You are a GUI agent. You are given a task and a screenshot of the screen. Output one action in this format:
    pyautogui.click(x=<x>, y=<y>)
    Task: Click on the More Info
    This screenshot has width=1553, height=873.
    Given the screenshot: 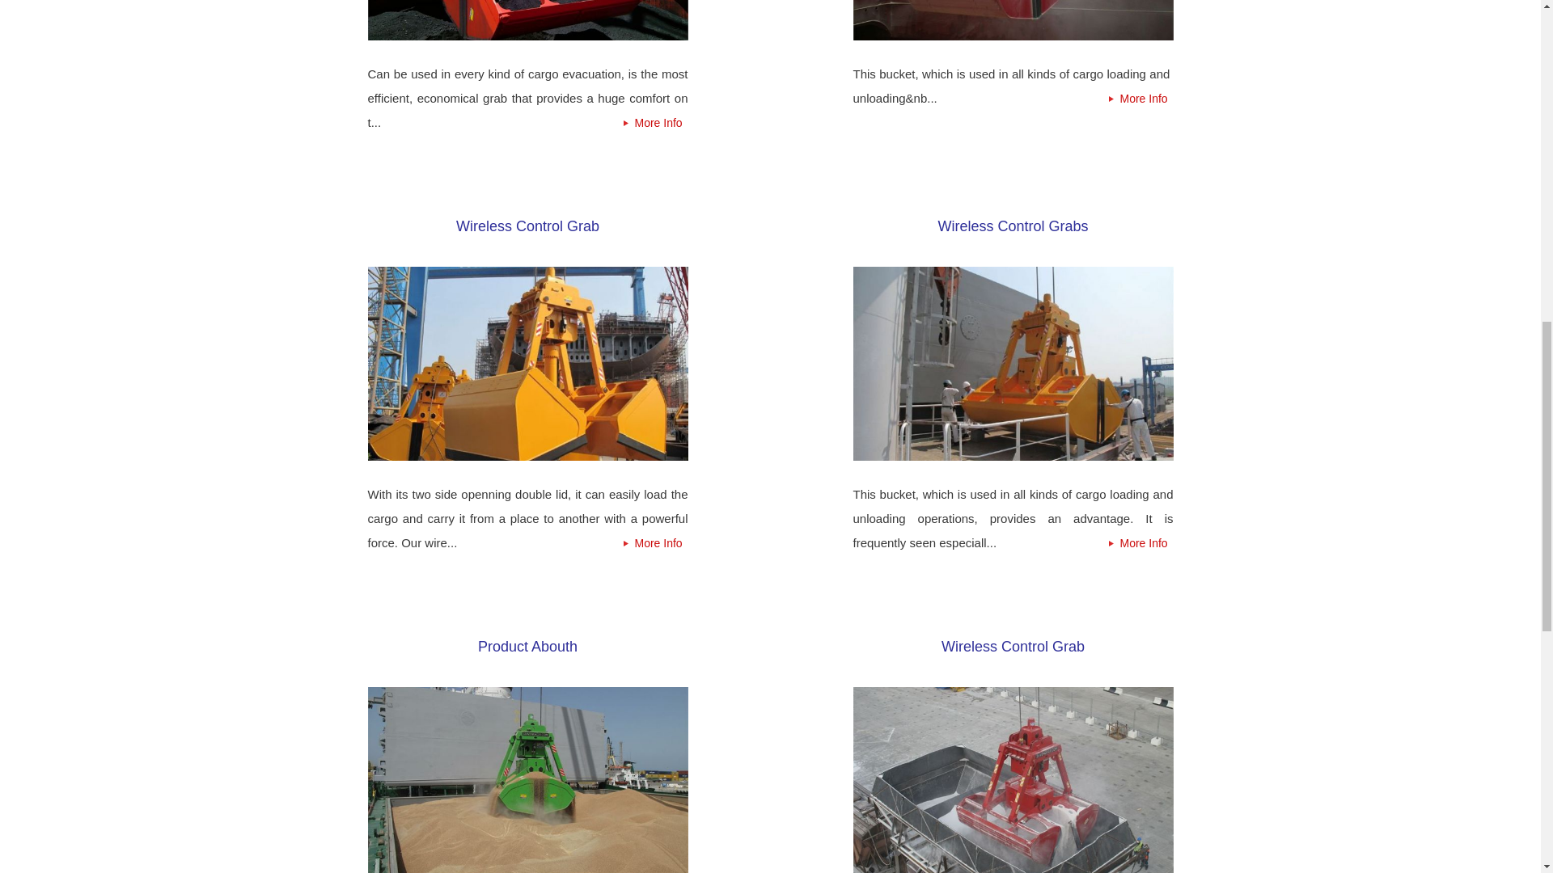 What is the action you would take?
    pyautogui.click(x=655, y=123)
    